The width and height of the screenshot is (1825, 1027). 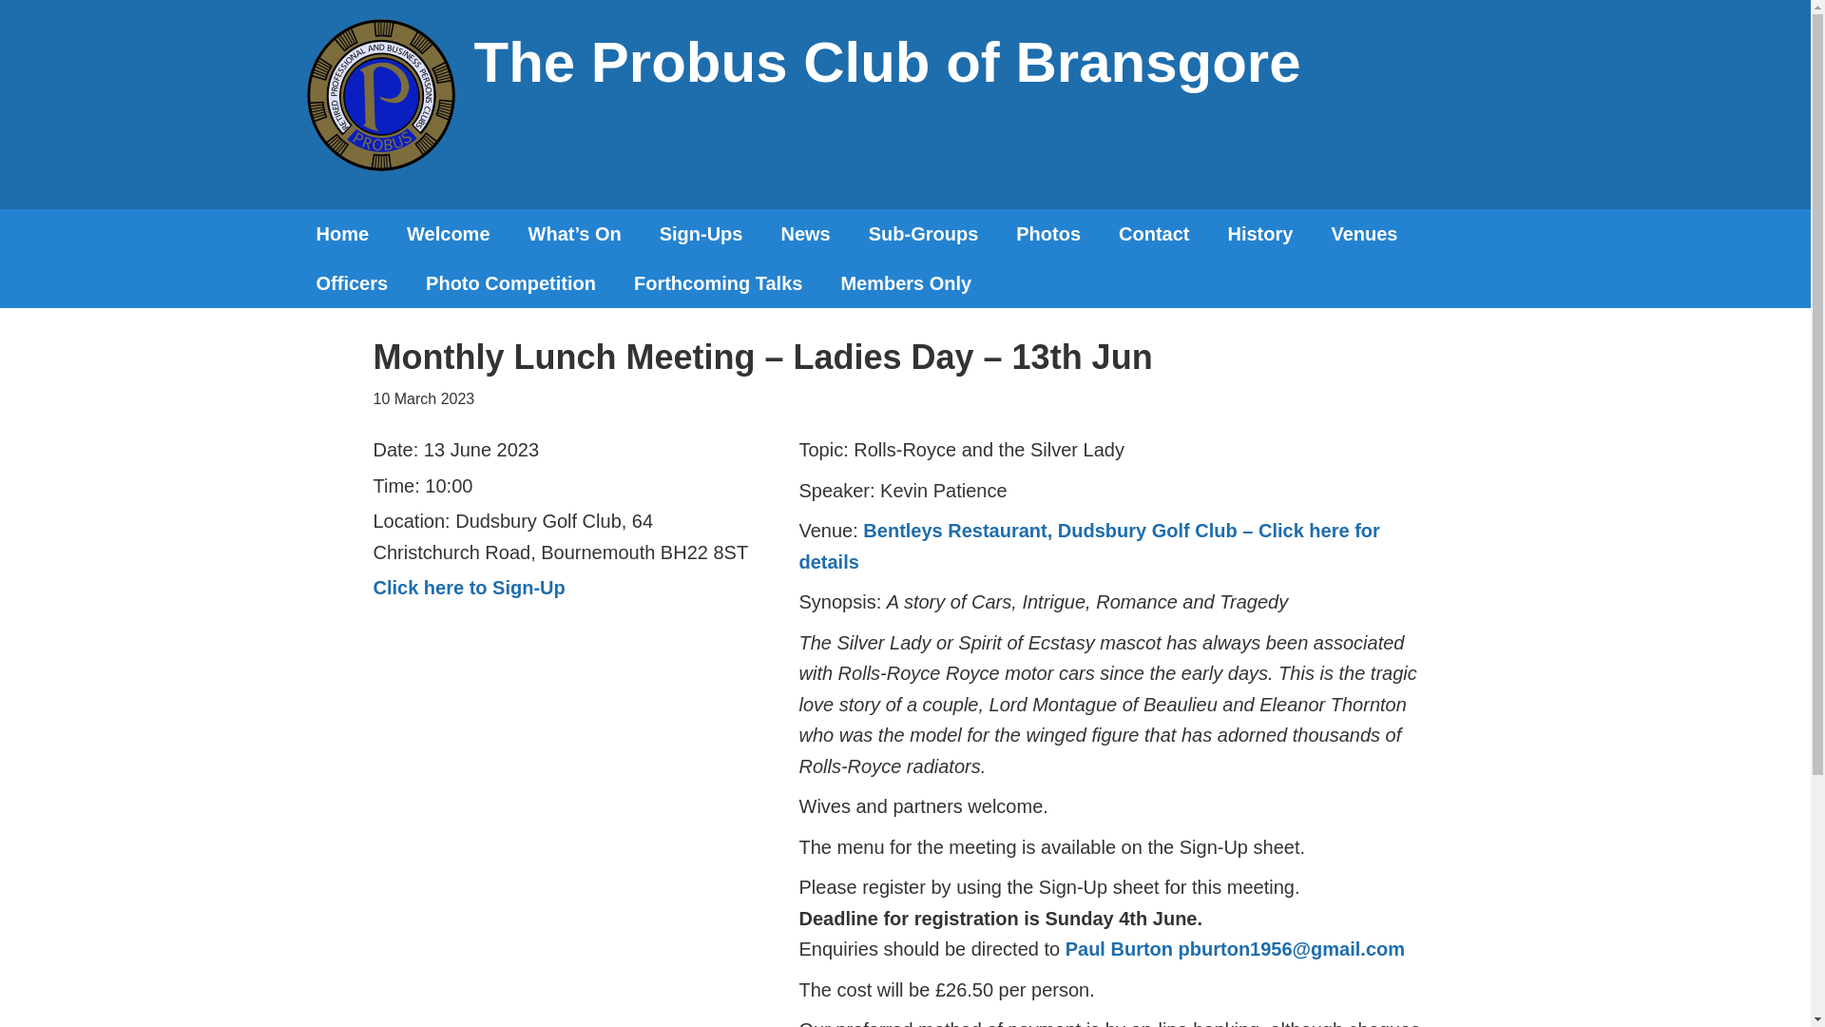 I want to click on Sign-Ups, so click(x=701, y=234).